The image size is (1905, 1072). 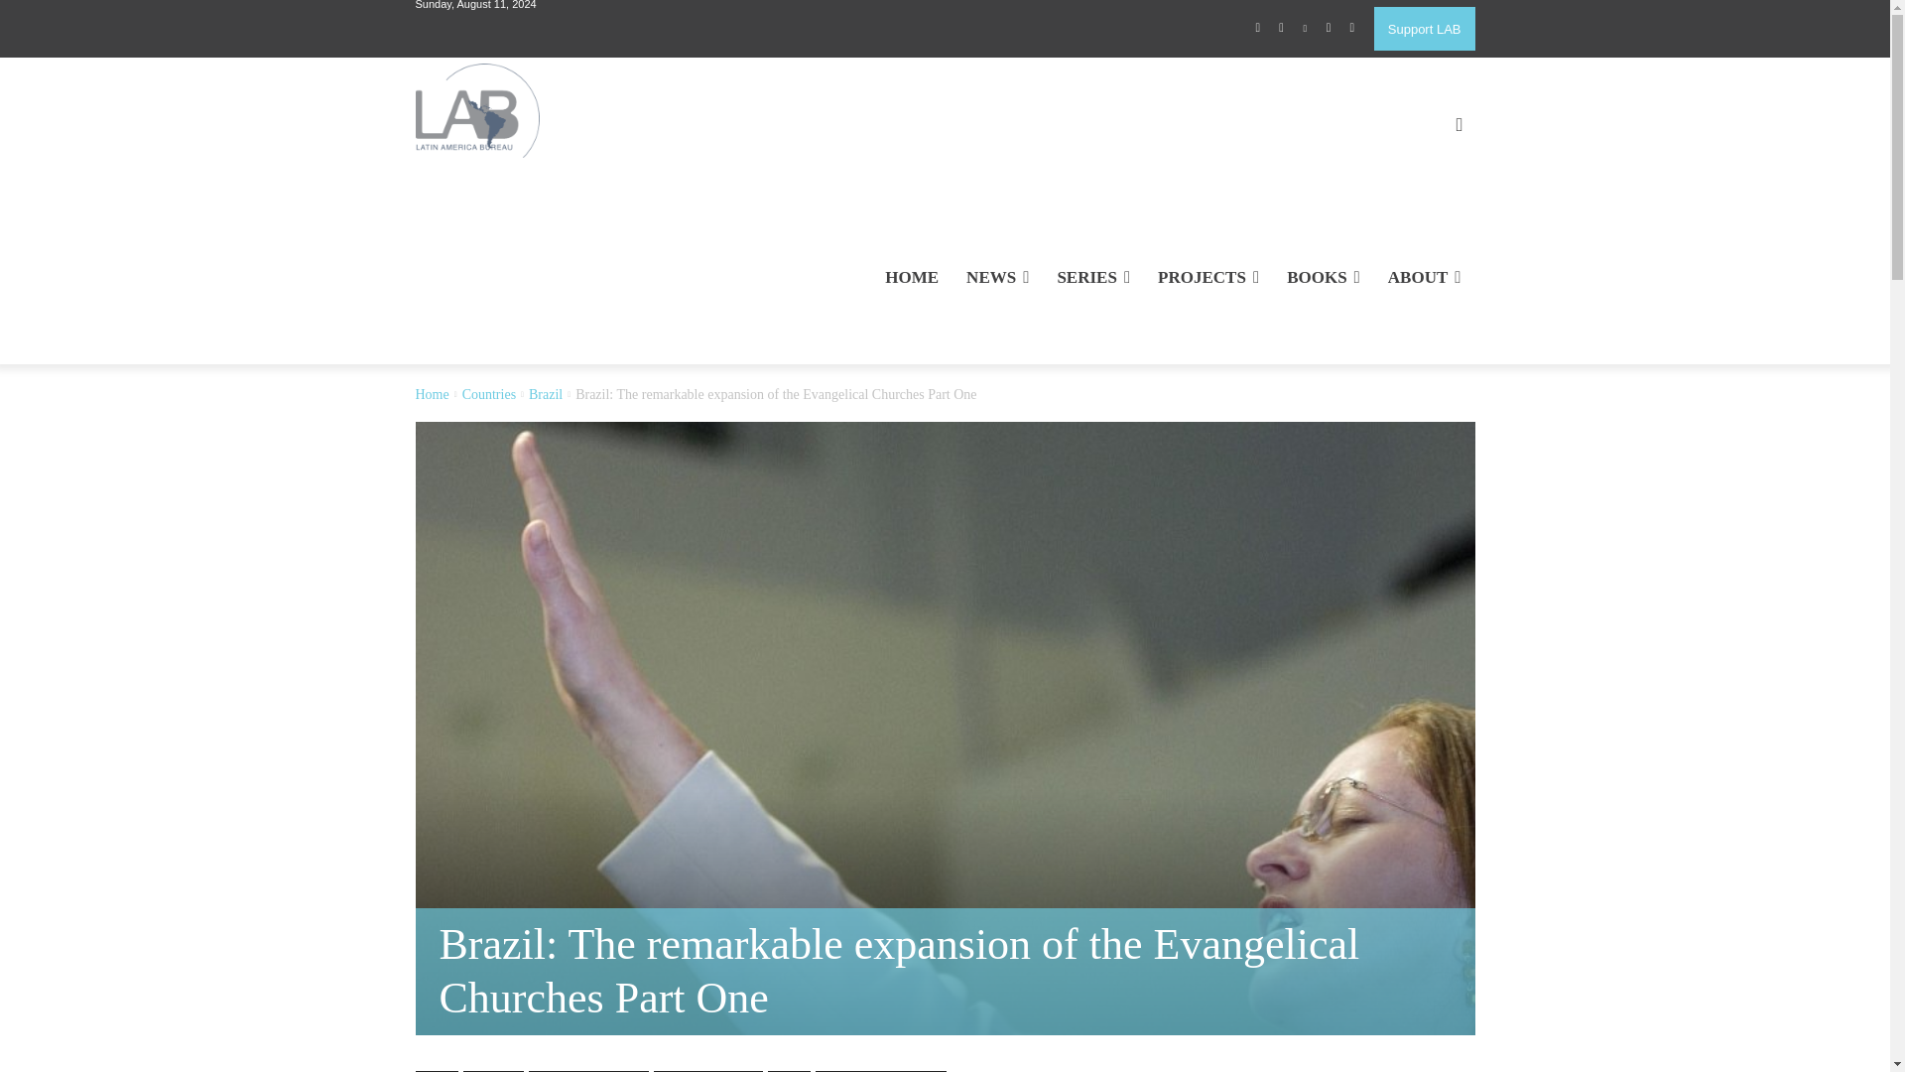 What do you see at coordinates (1258, 29) in the screenshot?
I see `Facebook` at bounding box center [1258, 29].